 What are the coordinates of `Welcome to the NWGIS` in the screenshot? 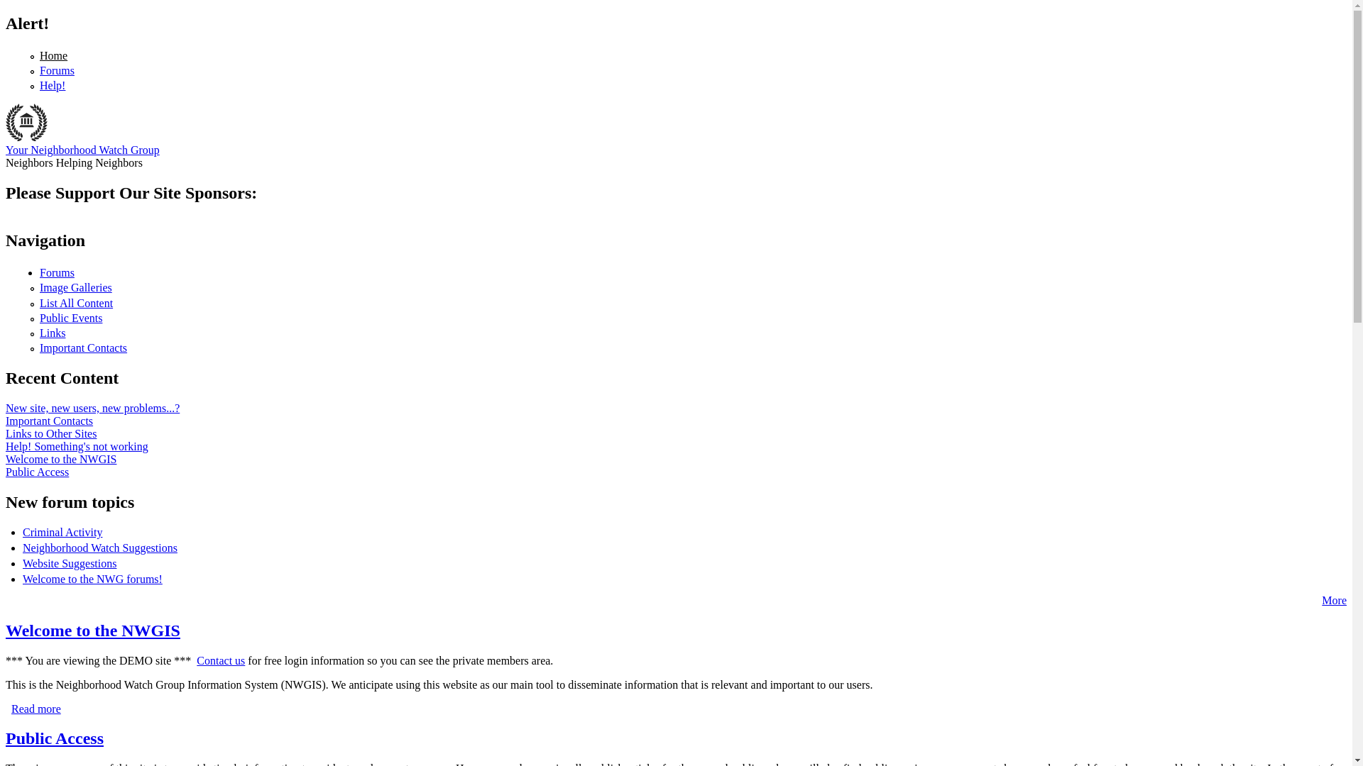 It's located at (61, 460).